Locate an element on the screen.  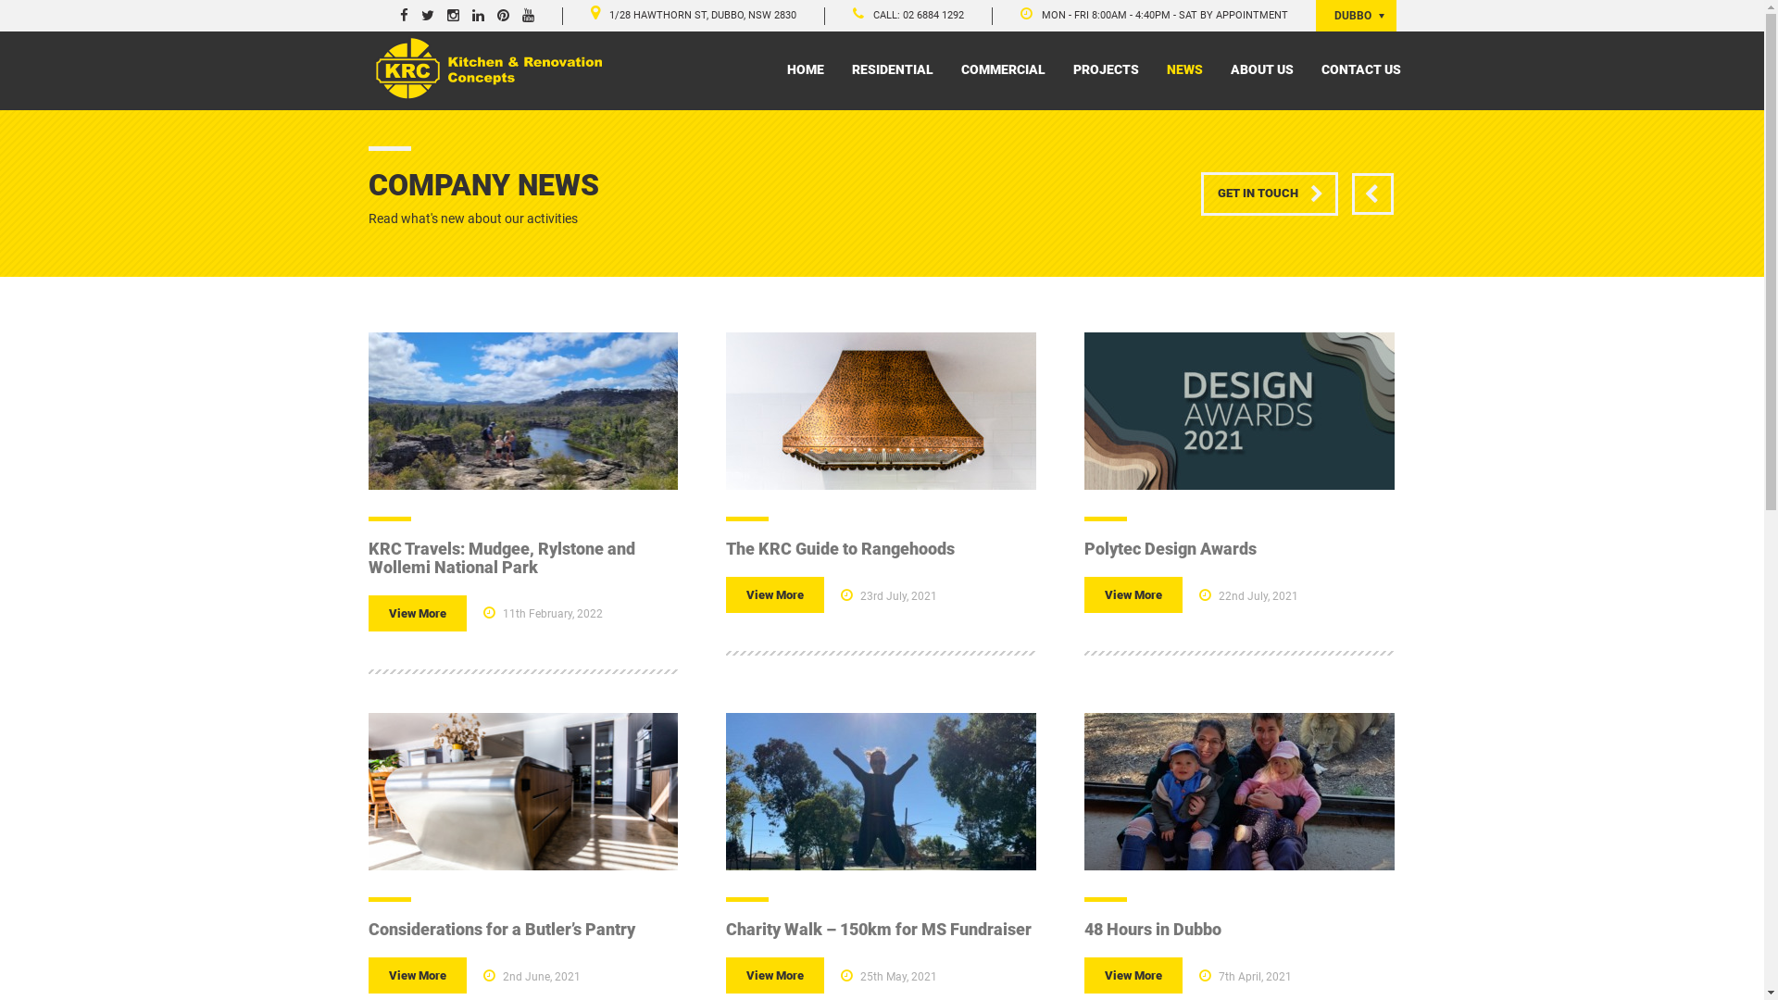
COMMERCIAL is located at coordinates (1002, 69).